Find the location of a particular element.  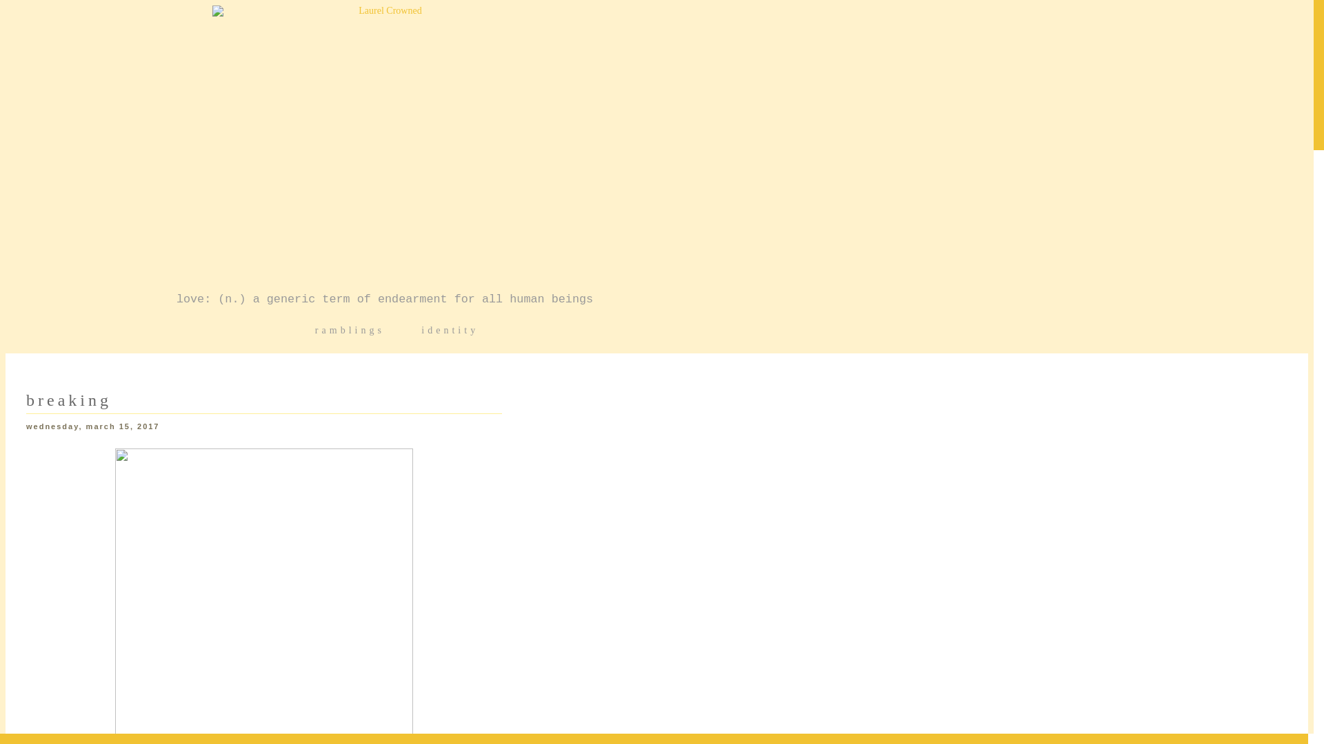

identity is located at coordinates (445, 330).